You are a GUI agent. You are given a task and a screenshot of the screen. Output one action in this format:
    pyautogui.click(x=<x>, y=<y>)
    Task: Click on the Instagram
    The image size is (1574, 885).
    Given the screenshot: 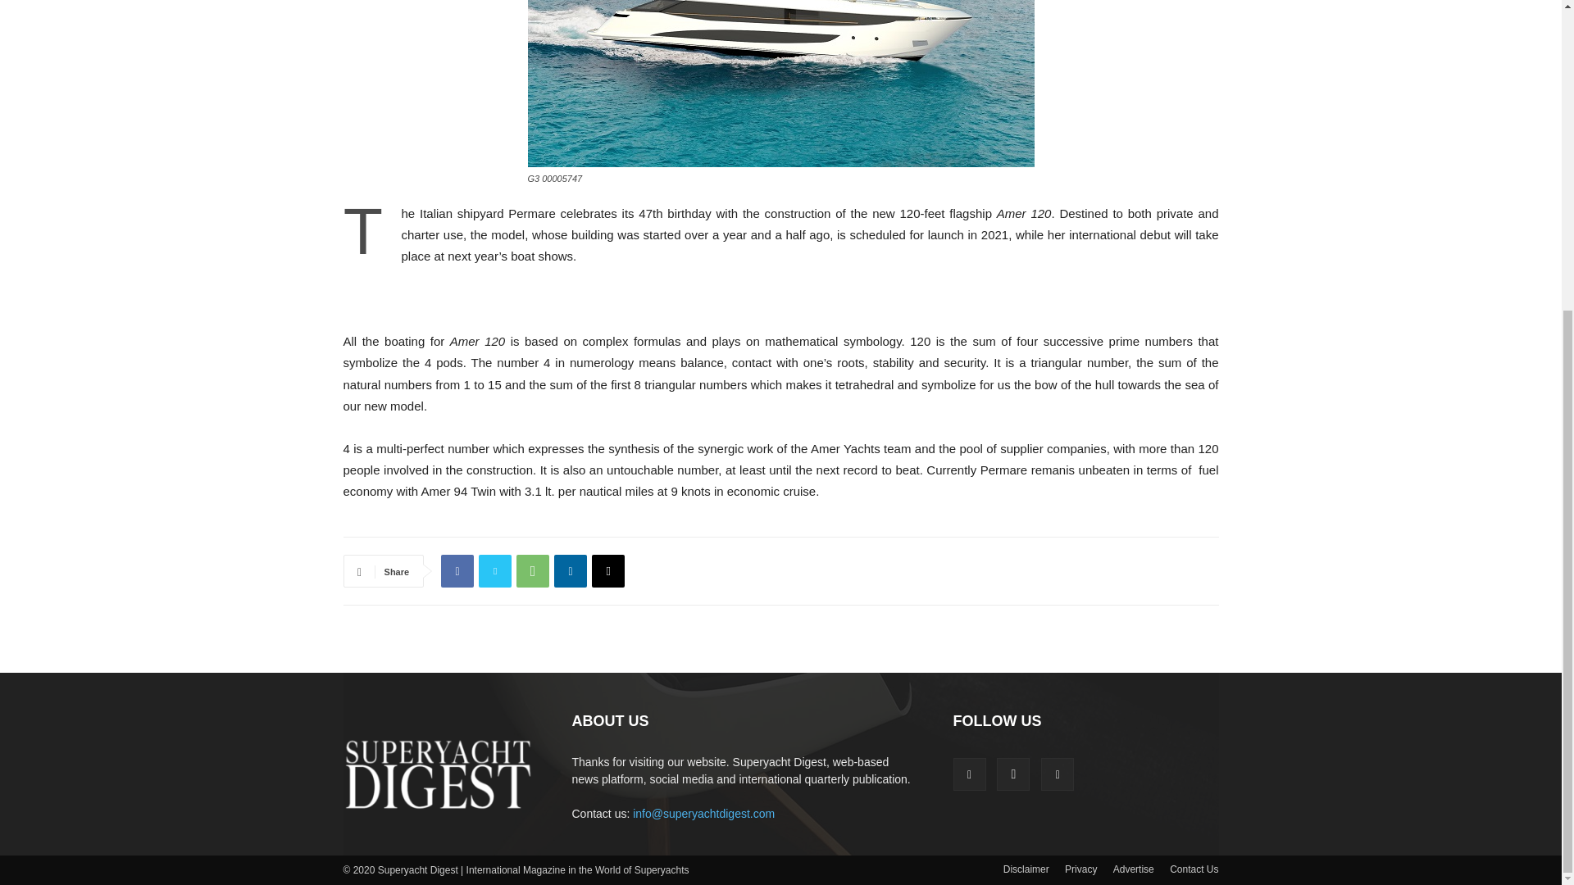 What is the action you would take?
    pyautogui.click(x=1012, y=774)
    